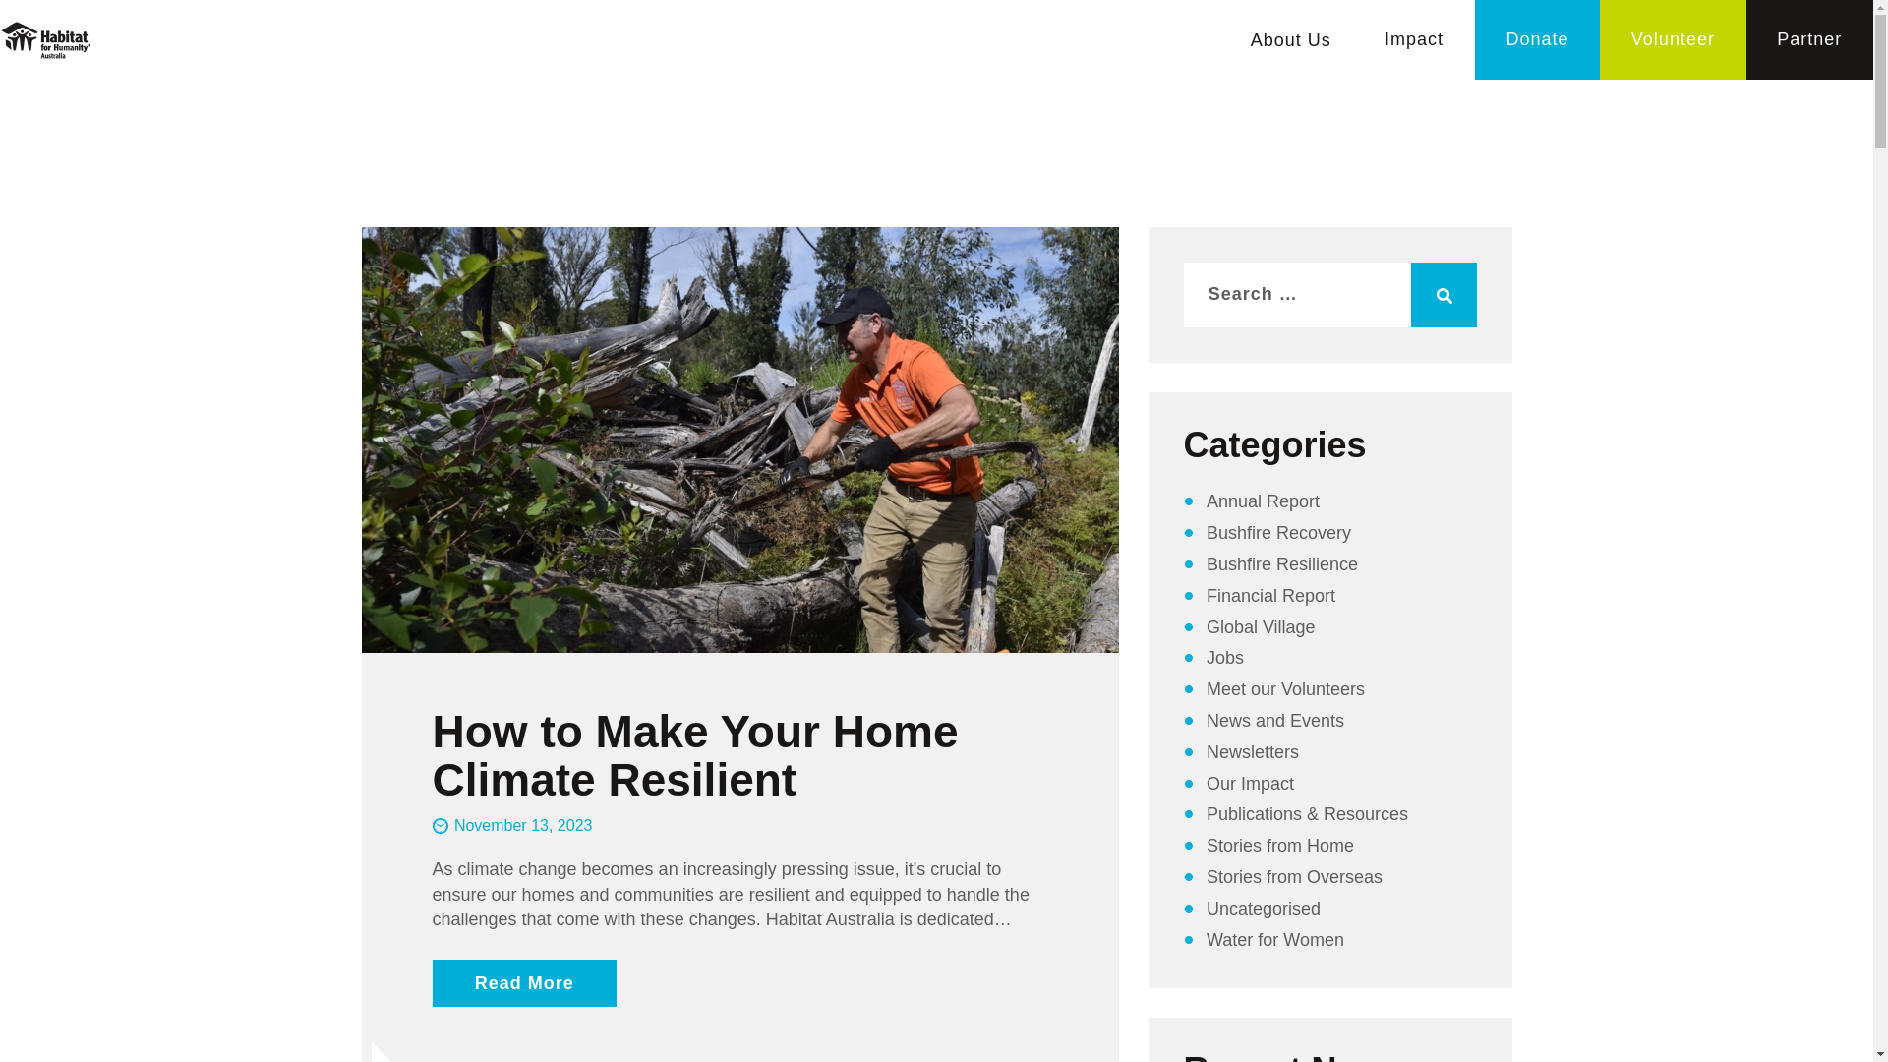 This screenshot has height=1062, width=1888. What do you see at coordinates (1280, 846) in the screenshot?
I see `Stories from Home` at bounding box center [1280, 846].